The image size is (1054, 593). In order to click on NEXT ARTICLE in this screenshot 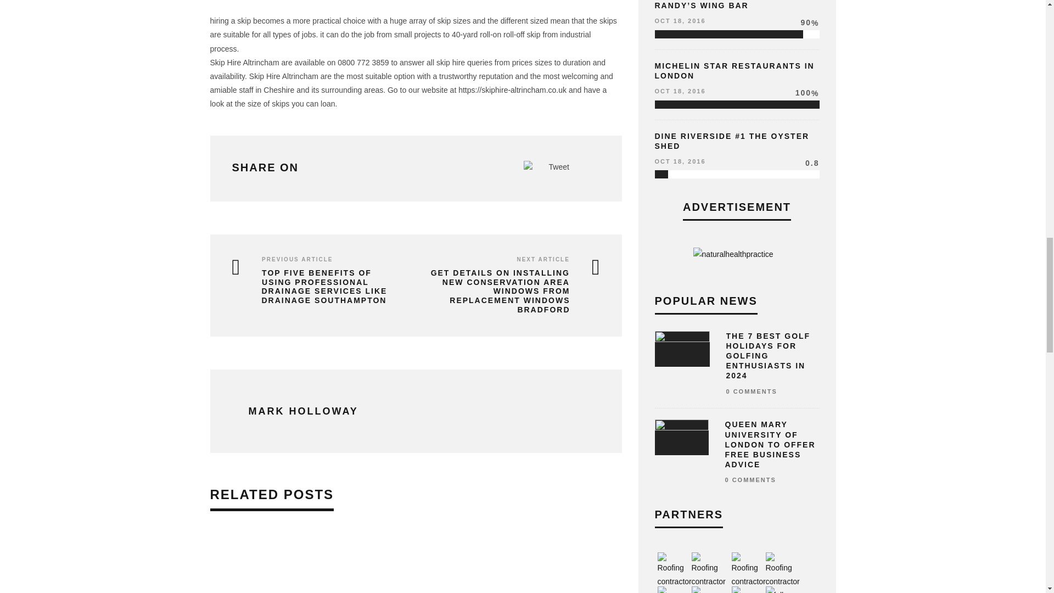, I will do `click(542, 259)`.